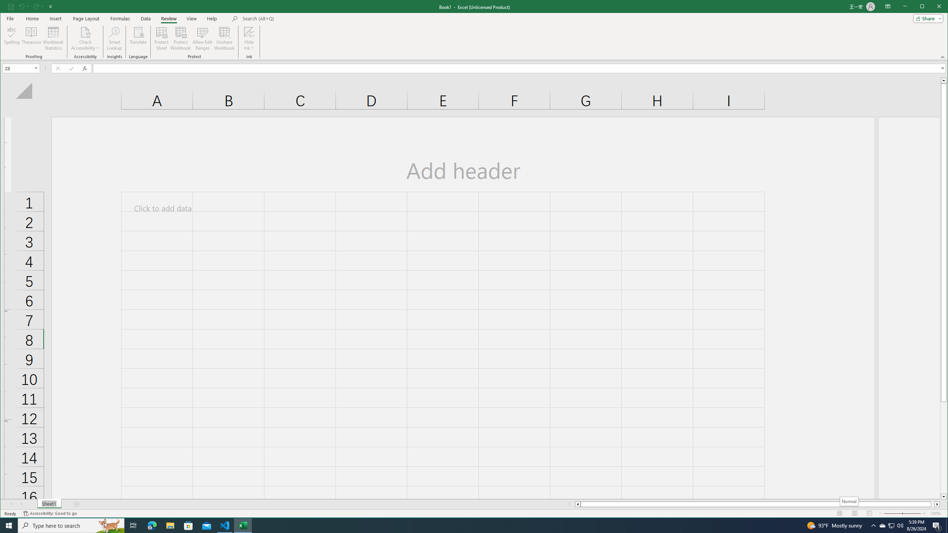 The width and height of the screenshot is (948, 533). What do you see at coordinates (943, 57) in the screenshot?
I see `Collapse the Ribbon` at bounding box center [943, 57].